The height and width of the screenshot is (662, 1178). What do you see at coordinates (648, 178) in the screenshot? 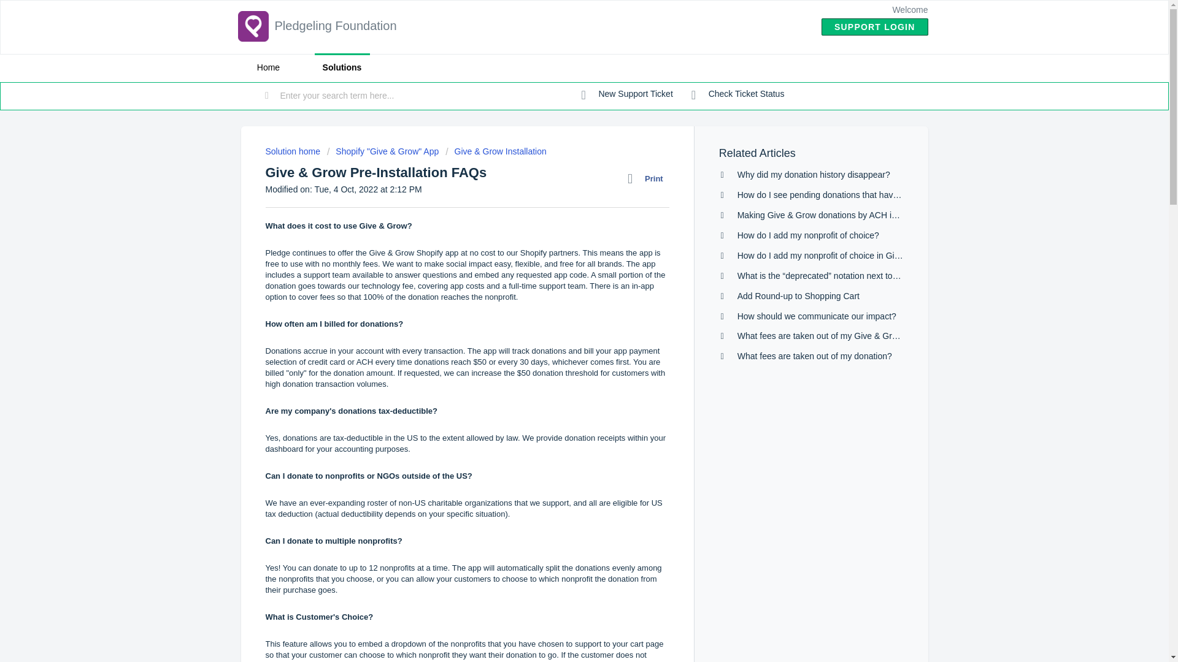
I see `Print` at bounding box center [648, 178].